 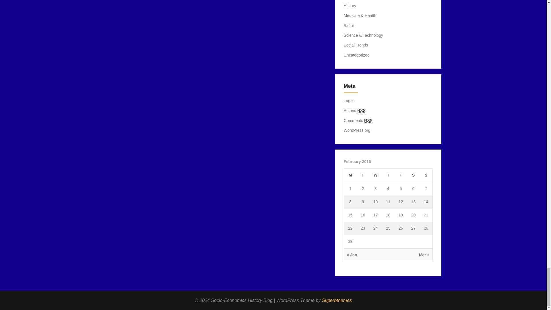 What do you see at coordinates (413, 175) in the screenshot?
I see `Saturday` at bounding box center [413, 175].